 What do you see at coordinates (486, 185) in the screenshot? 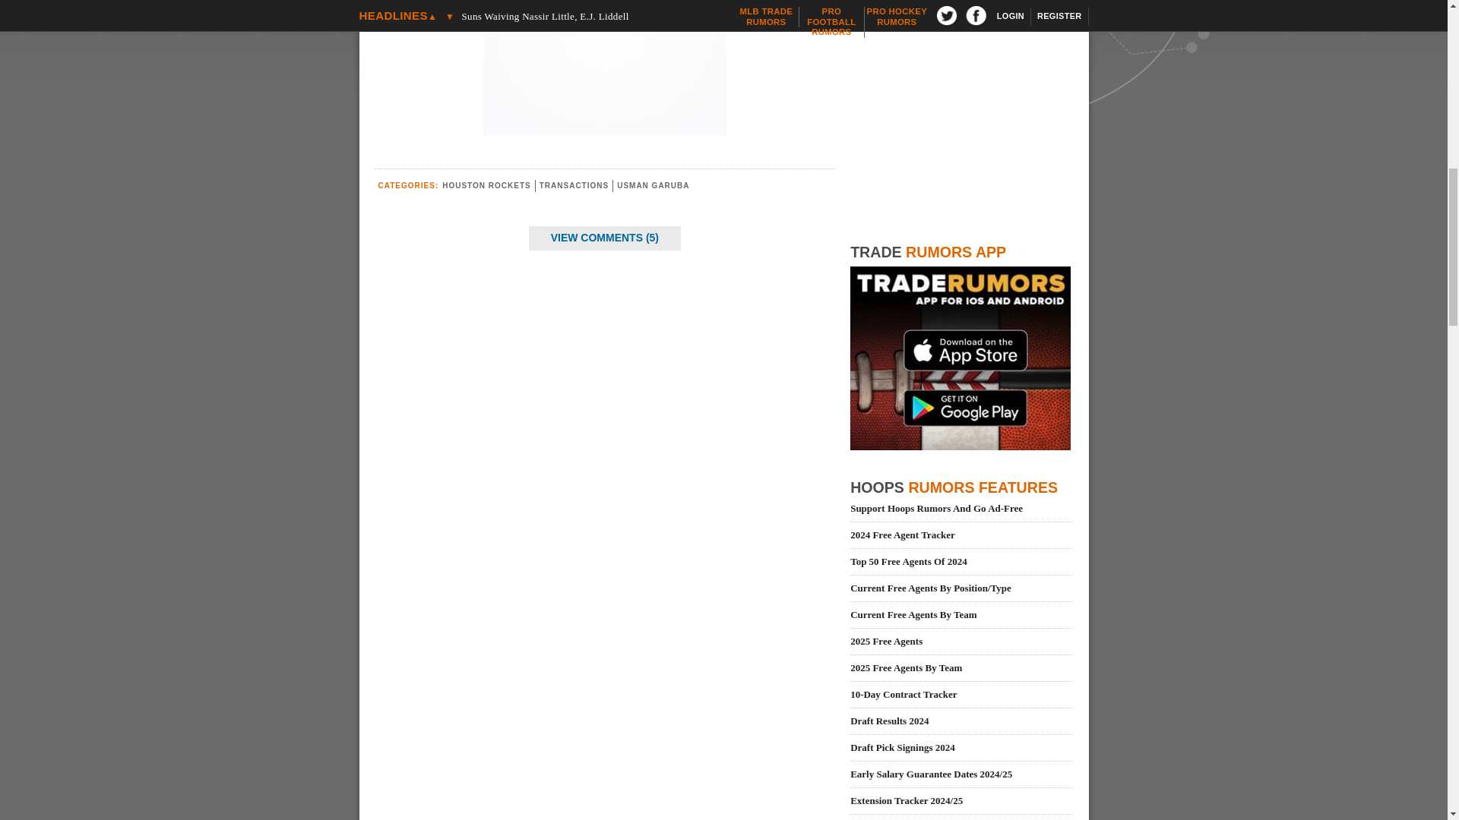
I see `View all posts in Houston Rockets` at bounding box center [486, 185].